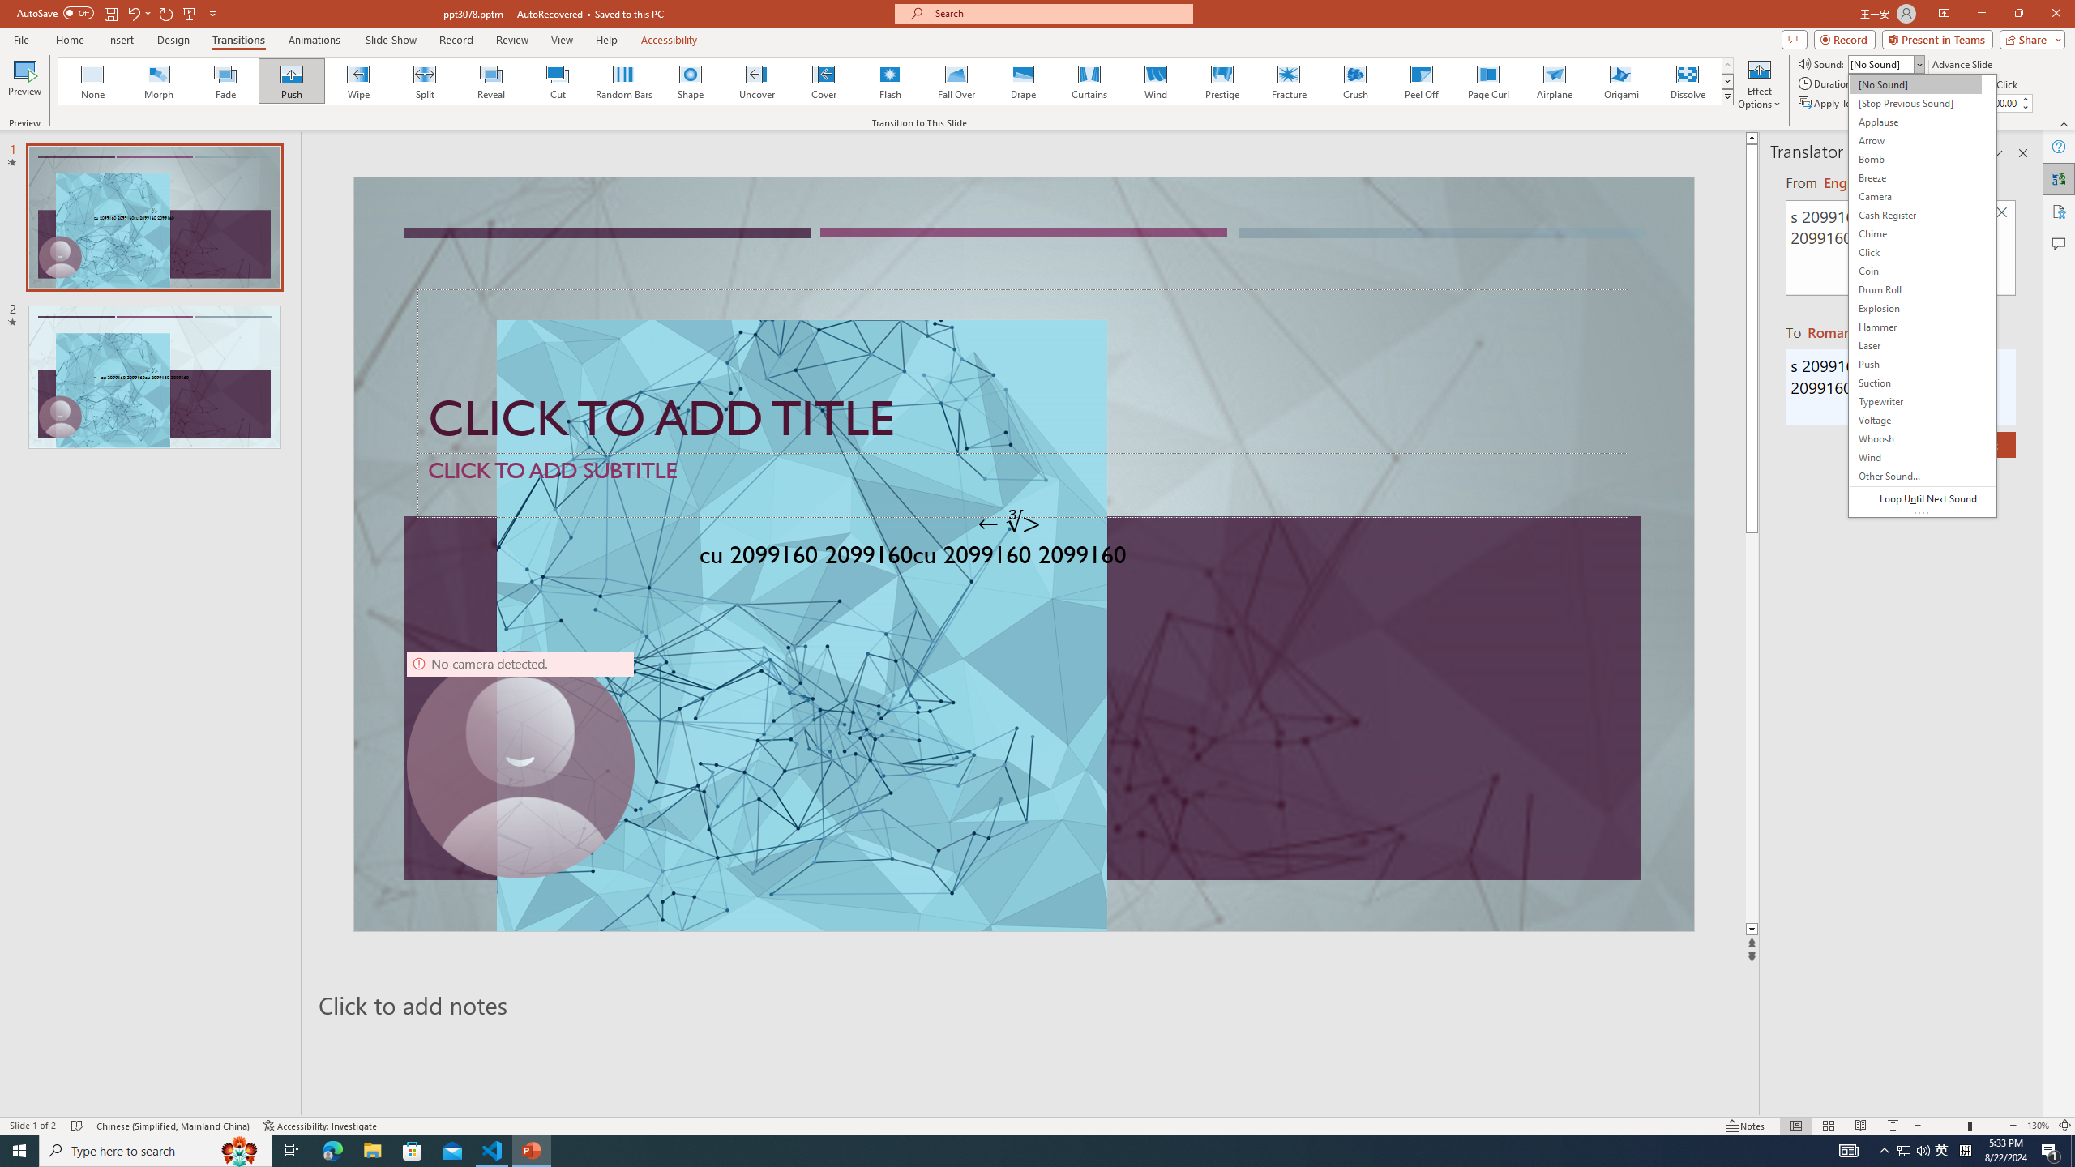  I want to click on Sound:, so click(1922, 295).